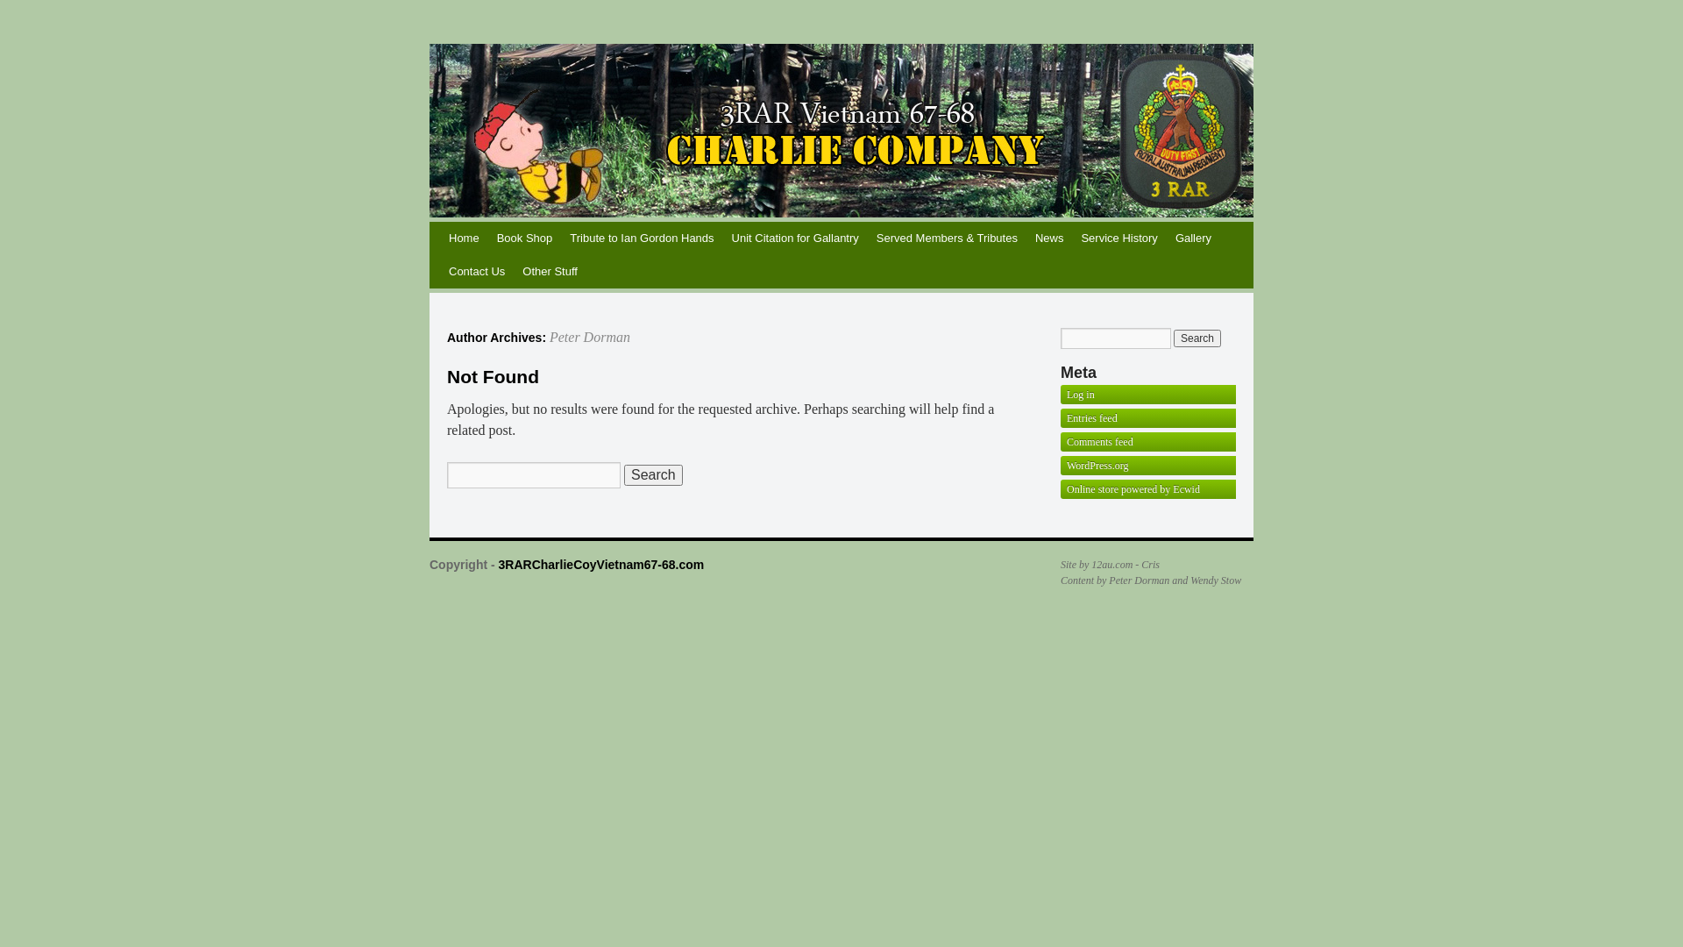 The width and height of the screenshot is (1683, 947). Describe the element at coordinates (550, 272) in the screenshot. I see `Other Stuff` at that location.